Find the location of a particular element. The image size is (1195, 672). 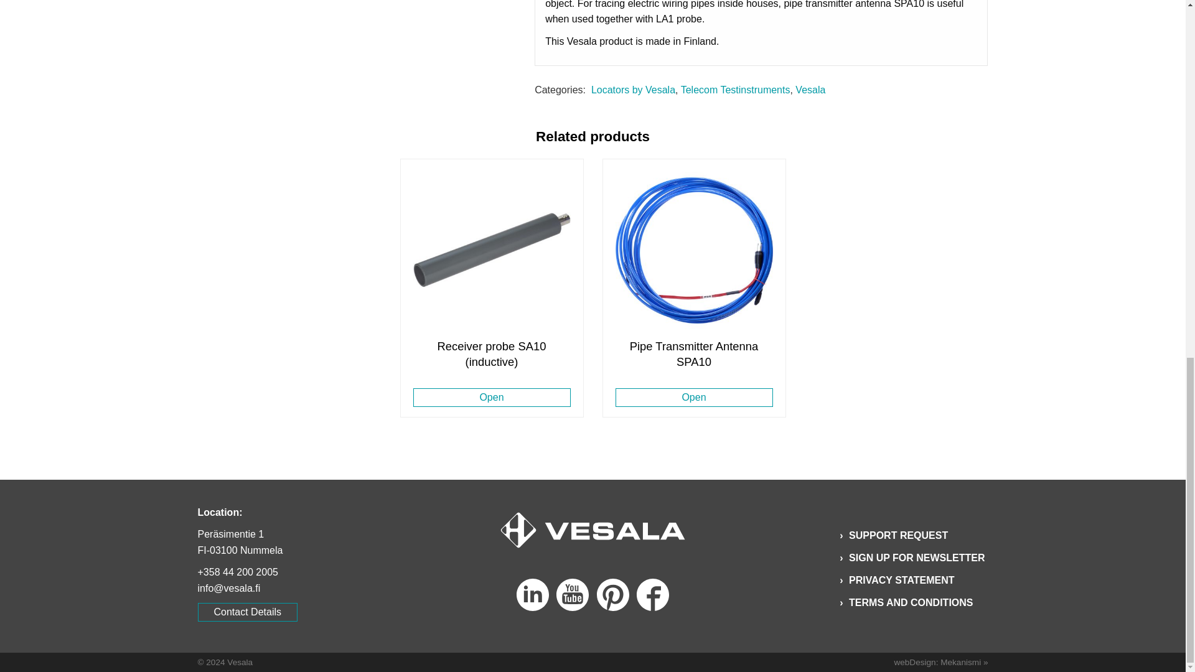

TERMS AND CONDITIONS is located at coordinates (911, 603).